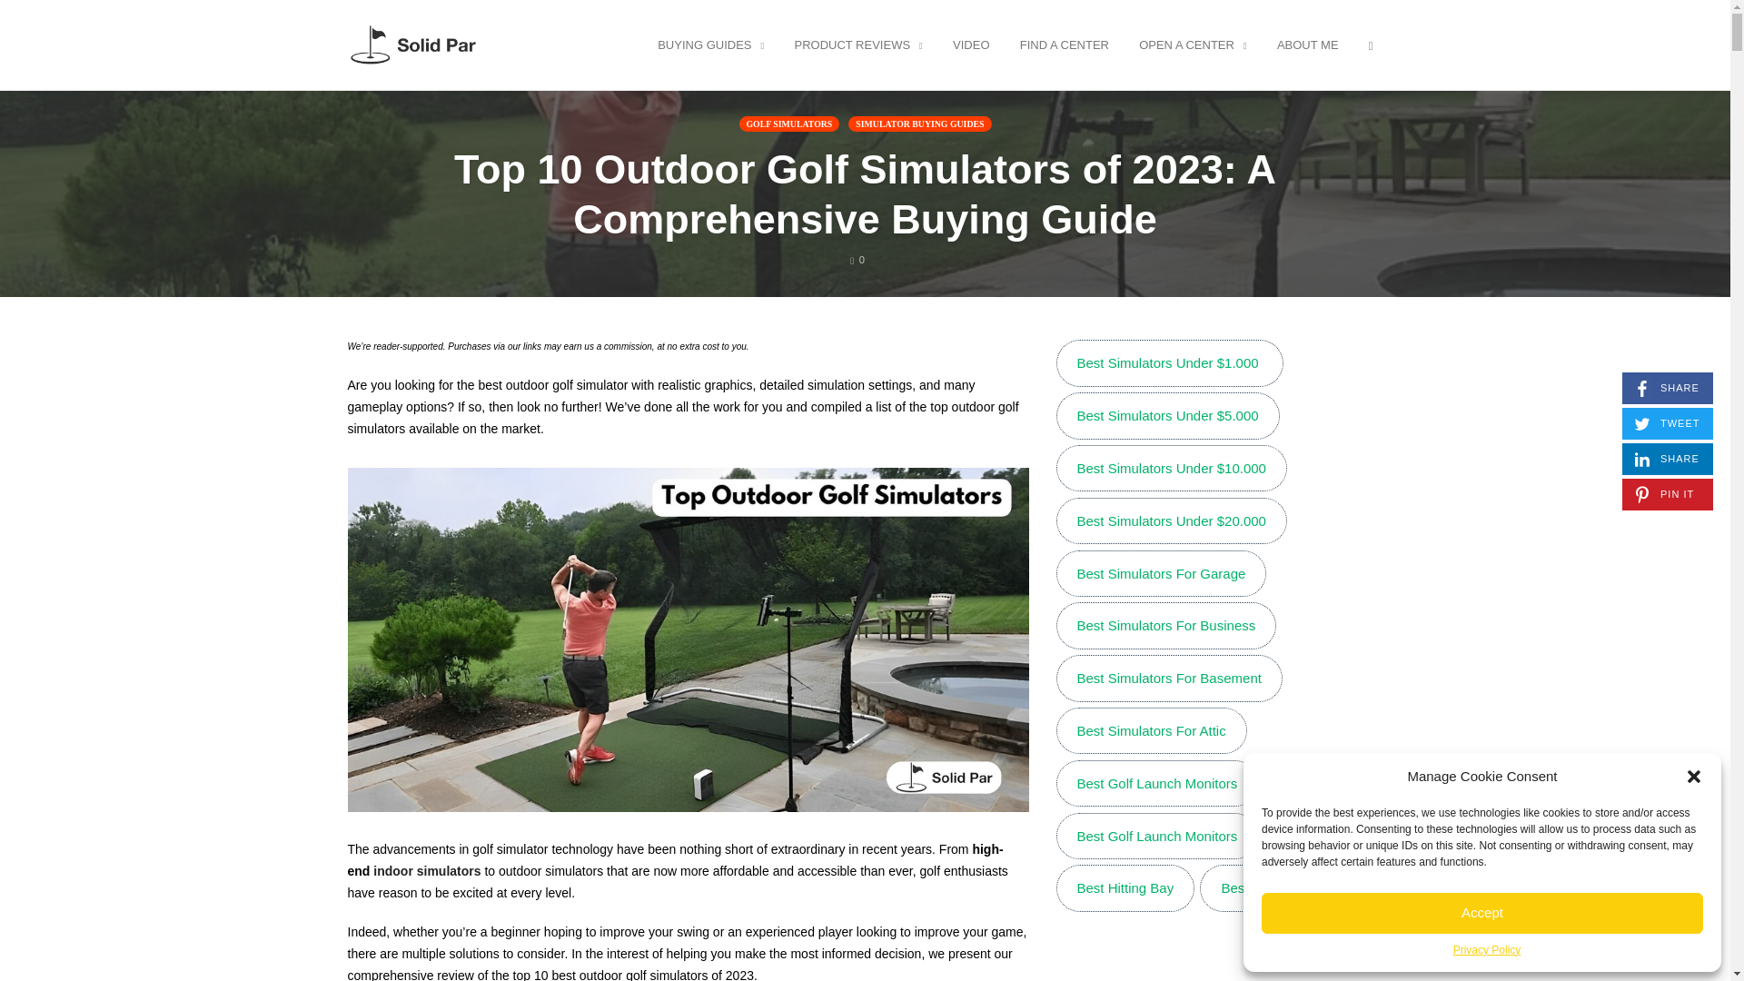 The width and height of the screenshot is (1744, 981). What do you see at coordinates (1370, 45) in the screenshot?
I see `FIND A CENTER` at bounding box center [1370, 45].